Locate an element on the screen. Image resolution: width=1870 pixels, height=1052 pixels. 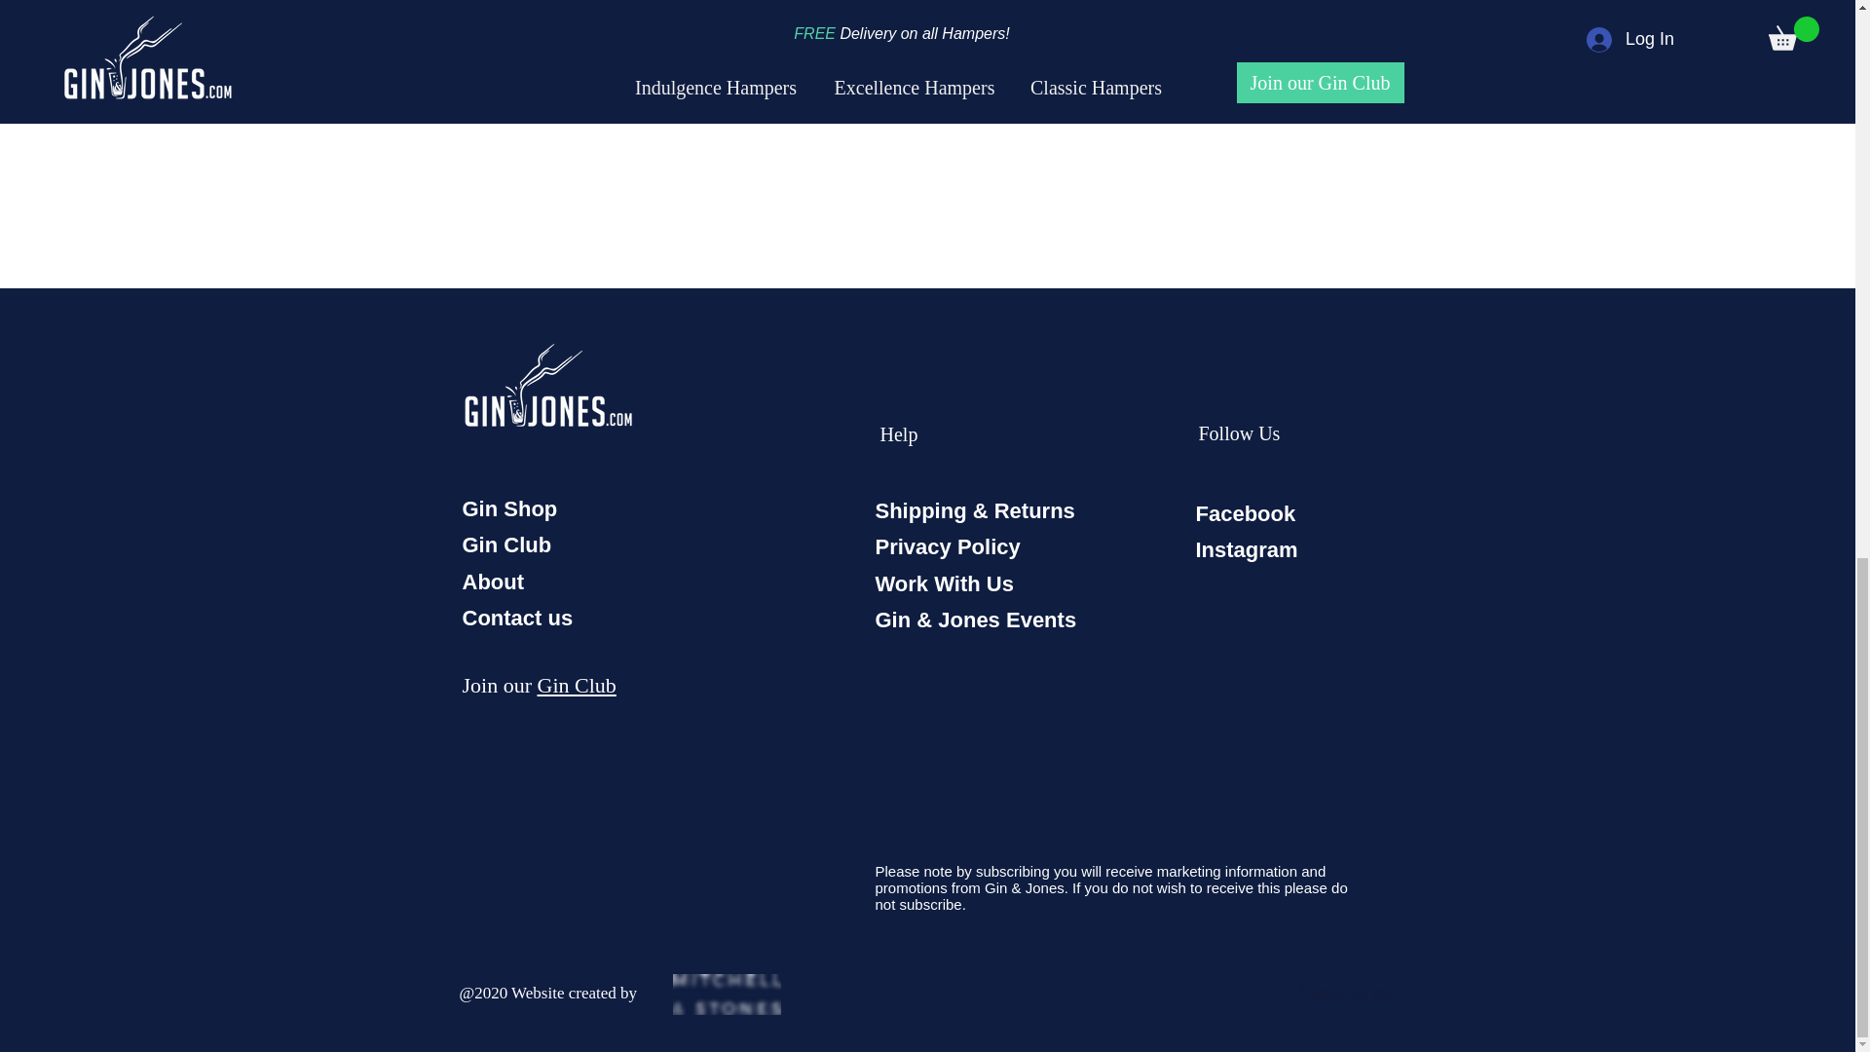
Back to top is located at coordinates (1352, 993).